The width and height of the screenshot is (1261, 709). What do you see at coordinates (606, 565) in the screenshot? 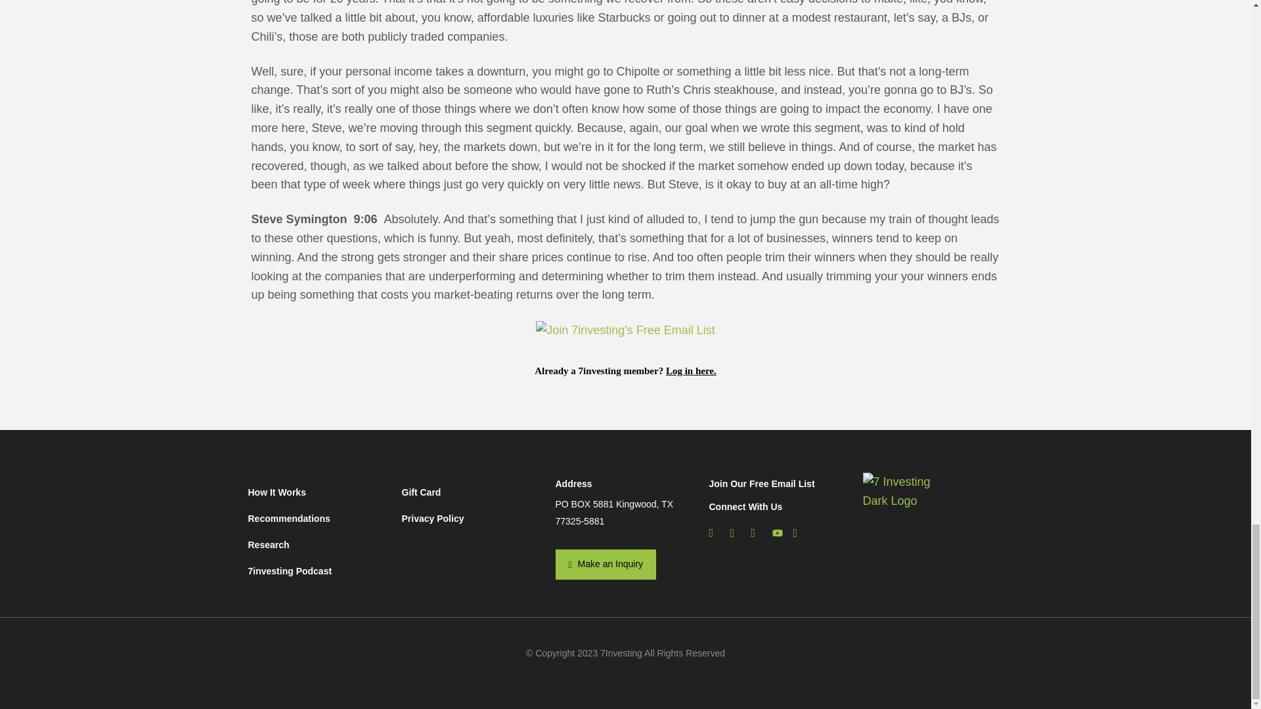
I see `Make an Inquiry` at bounding box center [606, 565].